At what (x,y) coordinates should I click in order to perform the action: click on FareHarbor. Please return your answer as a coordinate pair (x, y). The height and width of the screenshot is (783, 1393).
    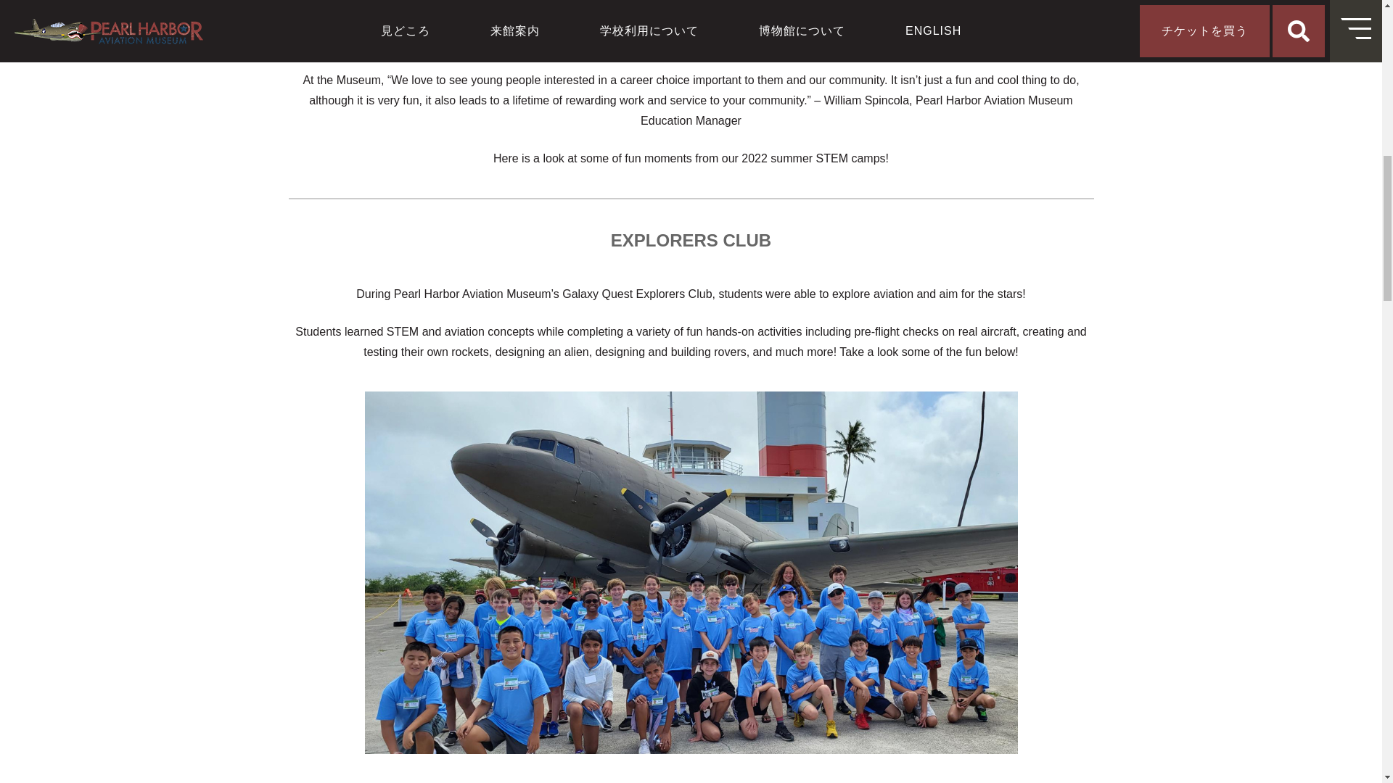
    Looking at the image, I should click on (1284, 62).